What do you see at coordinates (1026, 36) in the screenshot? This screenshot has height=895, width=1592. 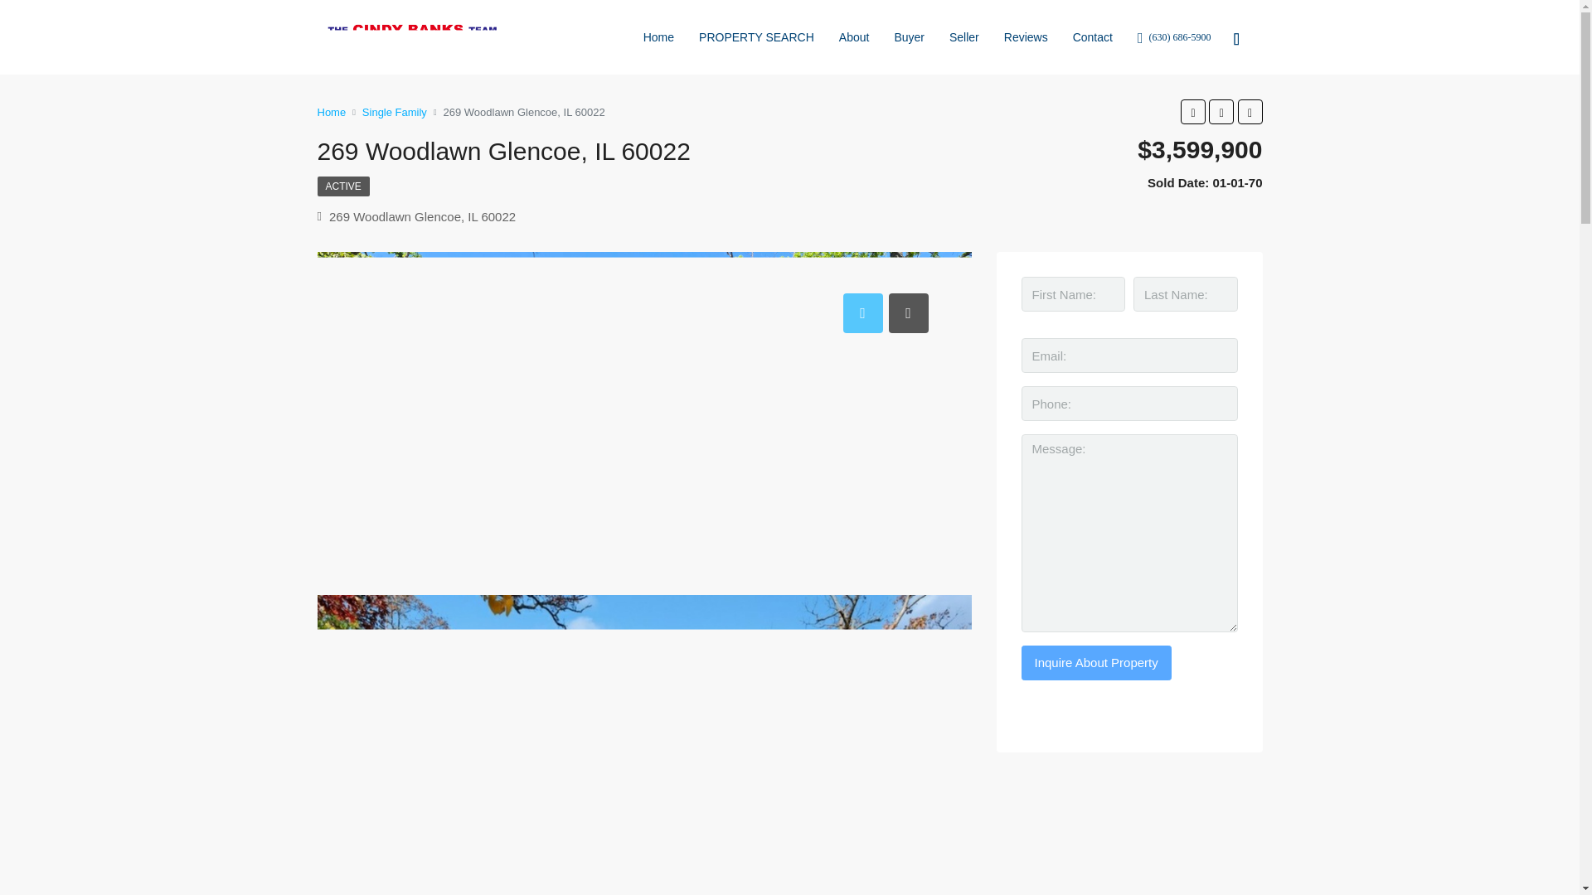 I see `Reviews` at bounding box center [1026, 36].